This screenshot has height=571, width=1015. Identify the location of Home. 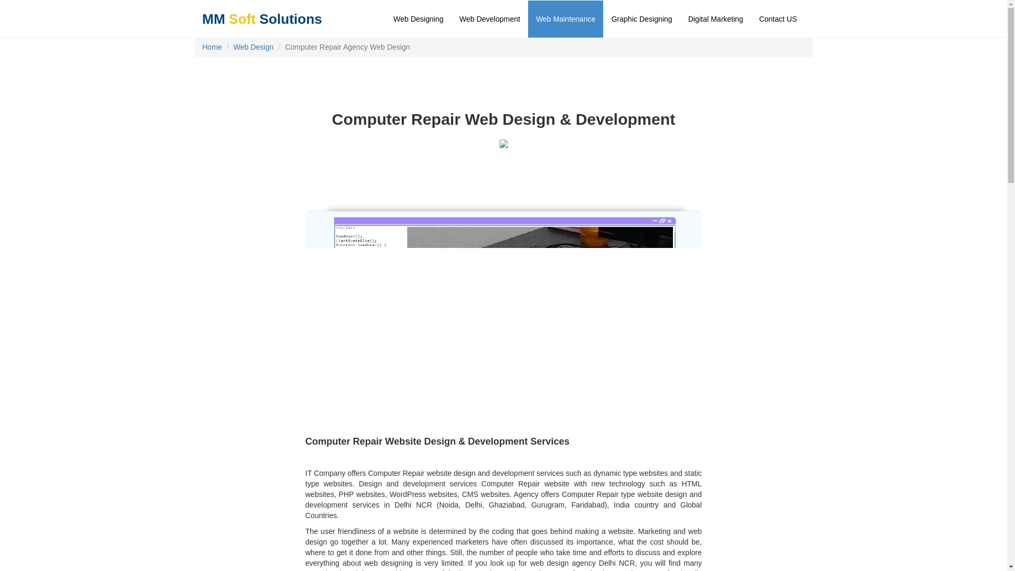
(211, 47).